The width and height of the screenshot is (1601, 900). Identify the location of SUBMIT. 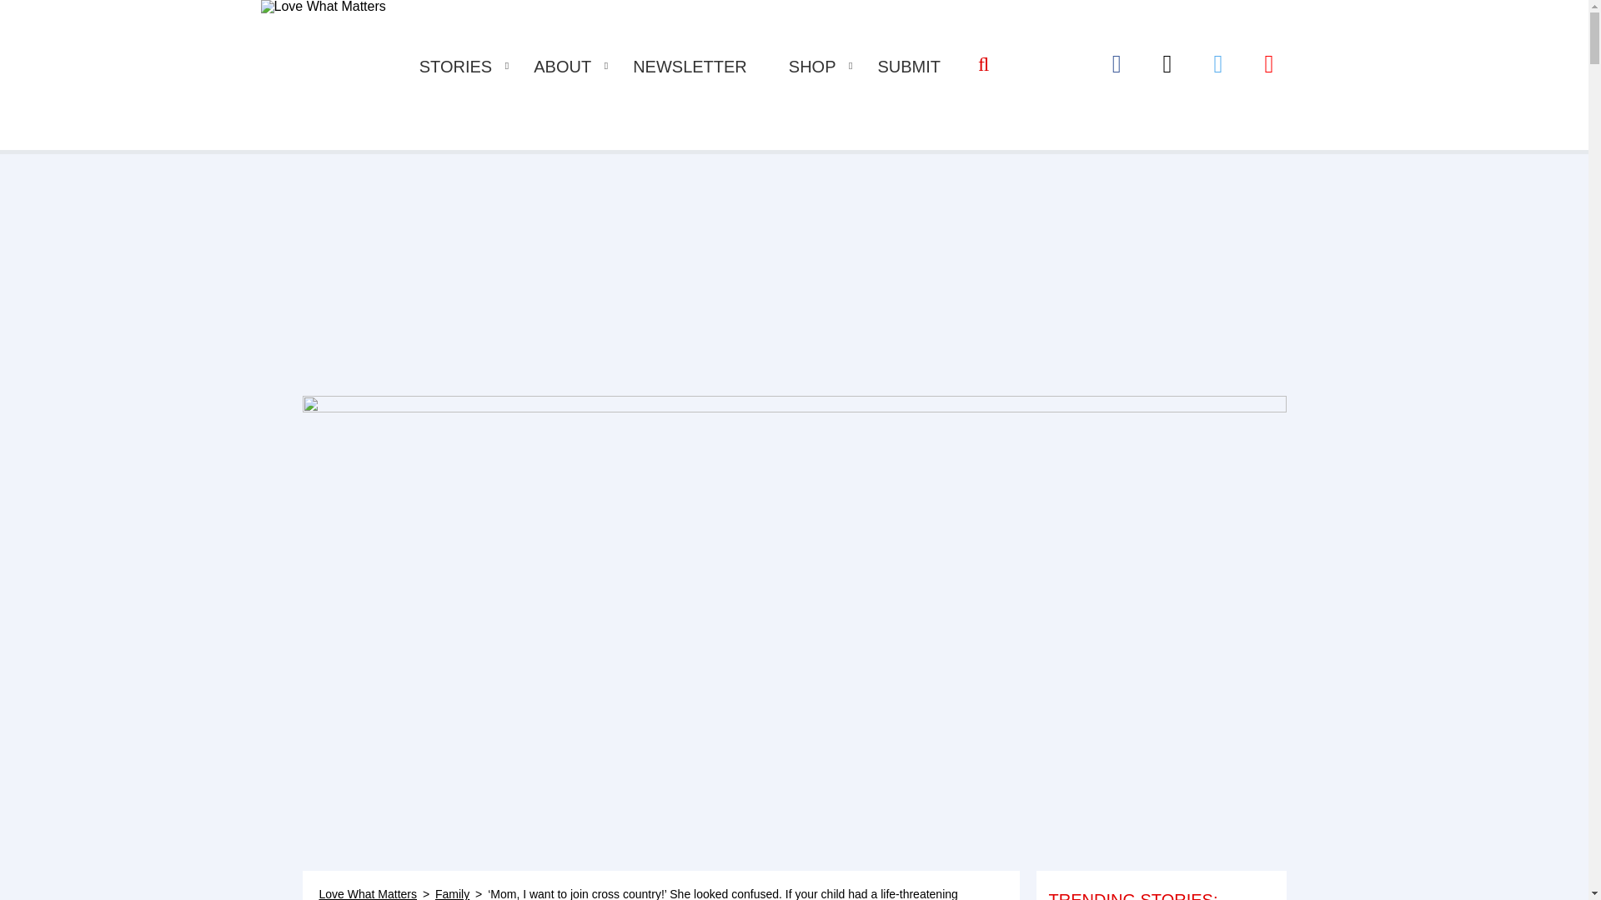
(909, 67).